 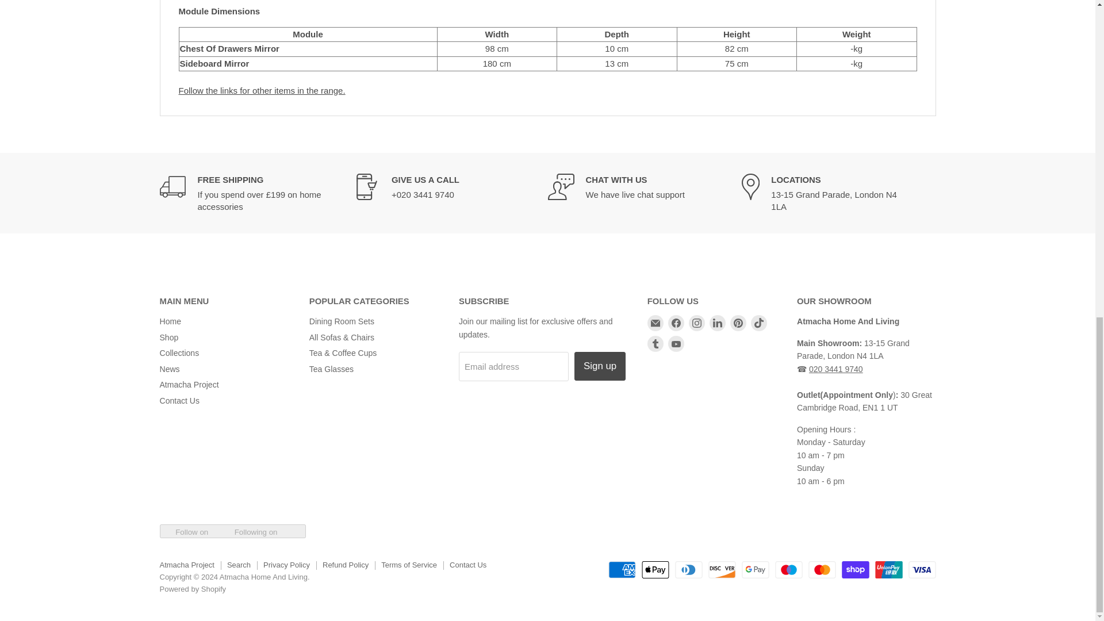 What do you see at coordinates (759, 323) in the screenshot?
I see `TikTok` at bounding box center [759, 323].